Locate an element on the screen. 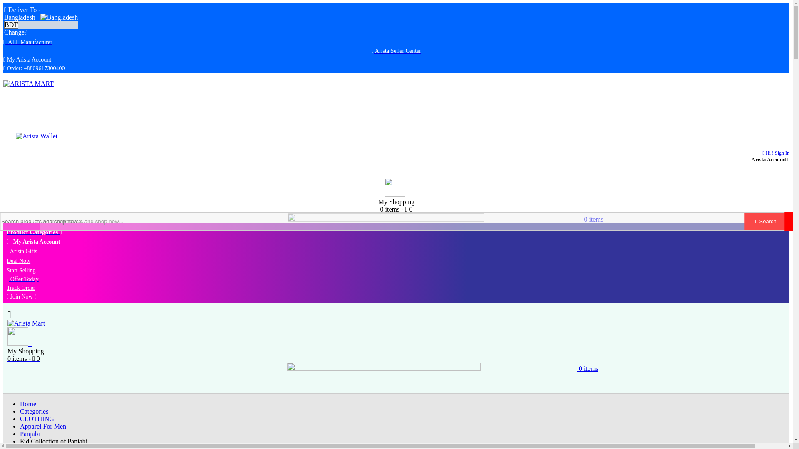  Search is located at coordinates (21, 270).